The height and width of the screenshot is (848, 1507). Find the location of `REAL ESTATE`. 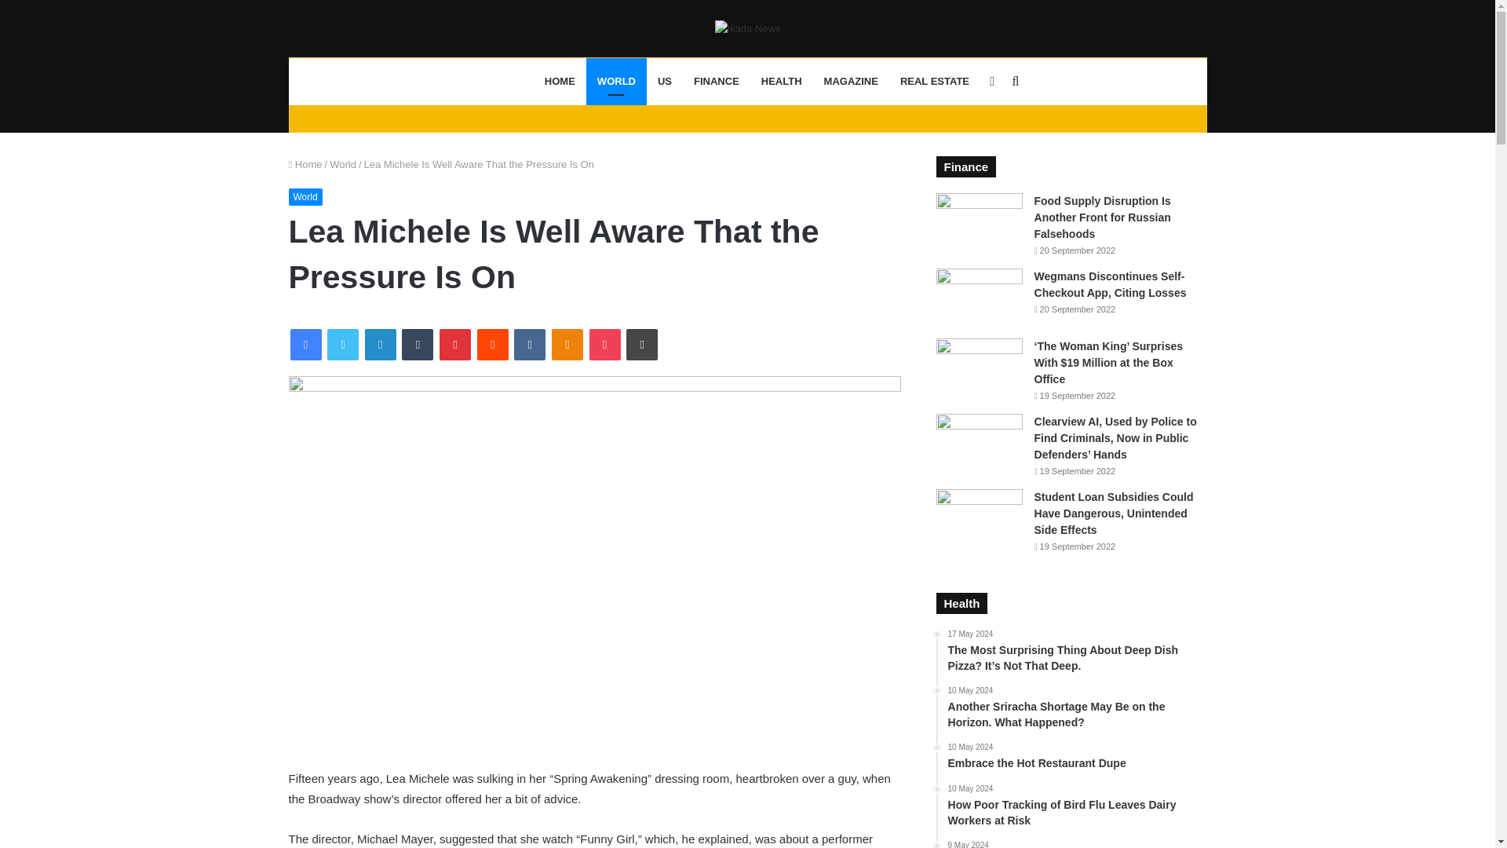

REAL ESTATE is located at coordinates (934, 82).